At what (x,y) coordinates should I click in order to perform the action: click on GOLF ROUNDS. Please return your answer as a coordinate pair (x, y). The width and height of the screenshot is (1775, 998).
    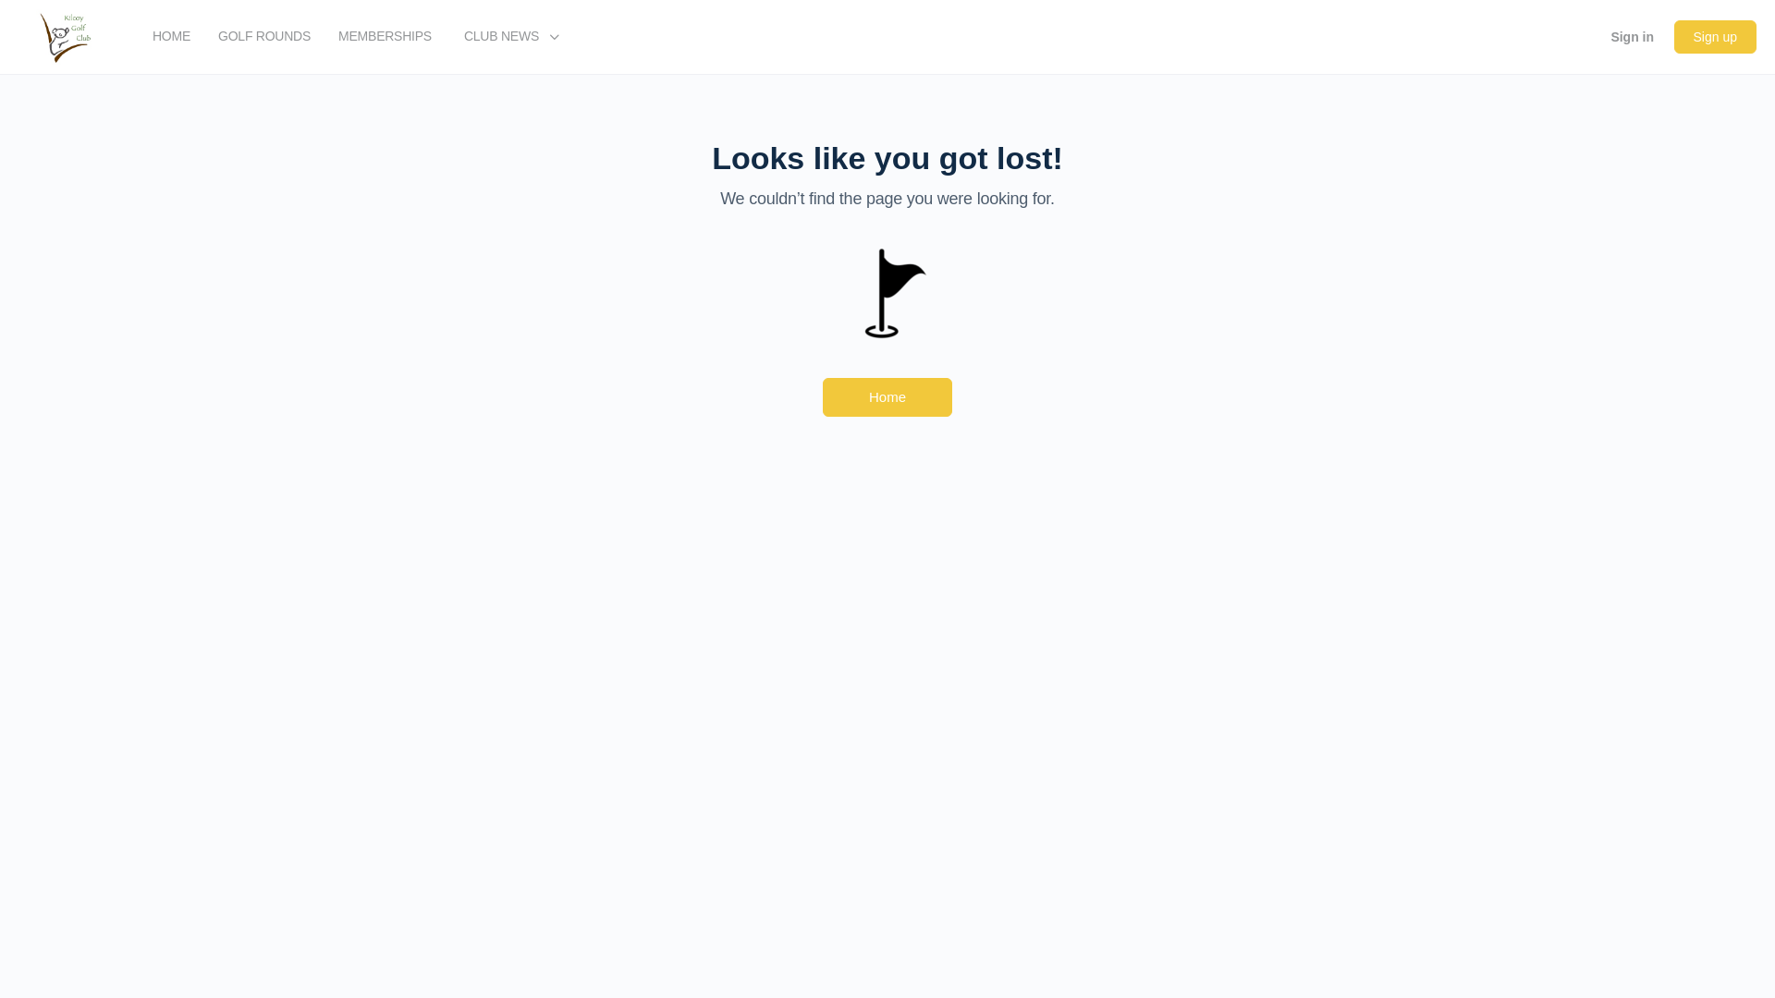
    Looking at the image, I should click on (264, 37).